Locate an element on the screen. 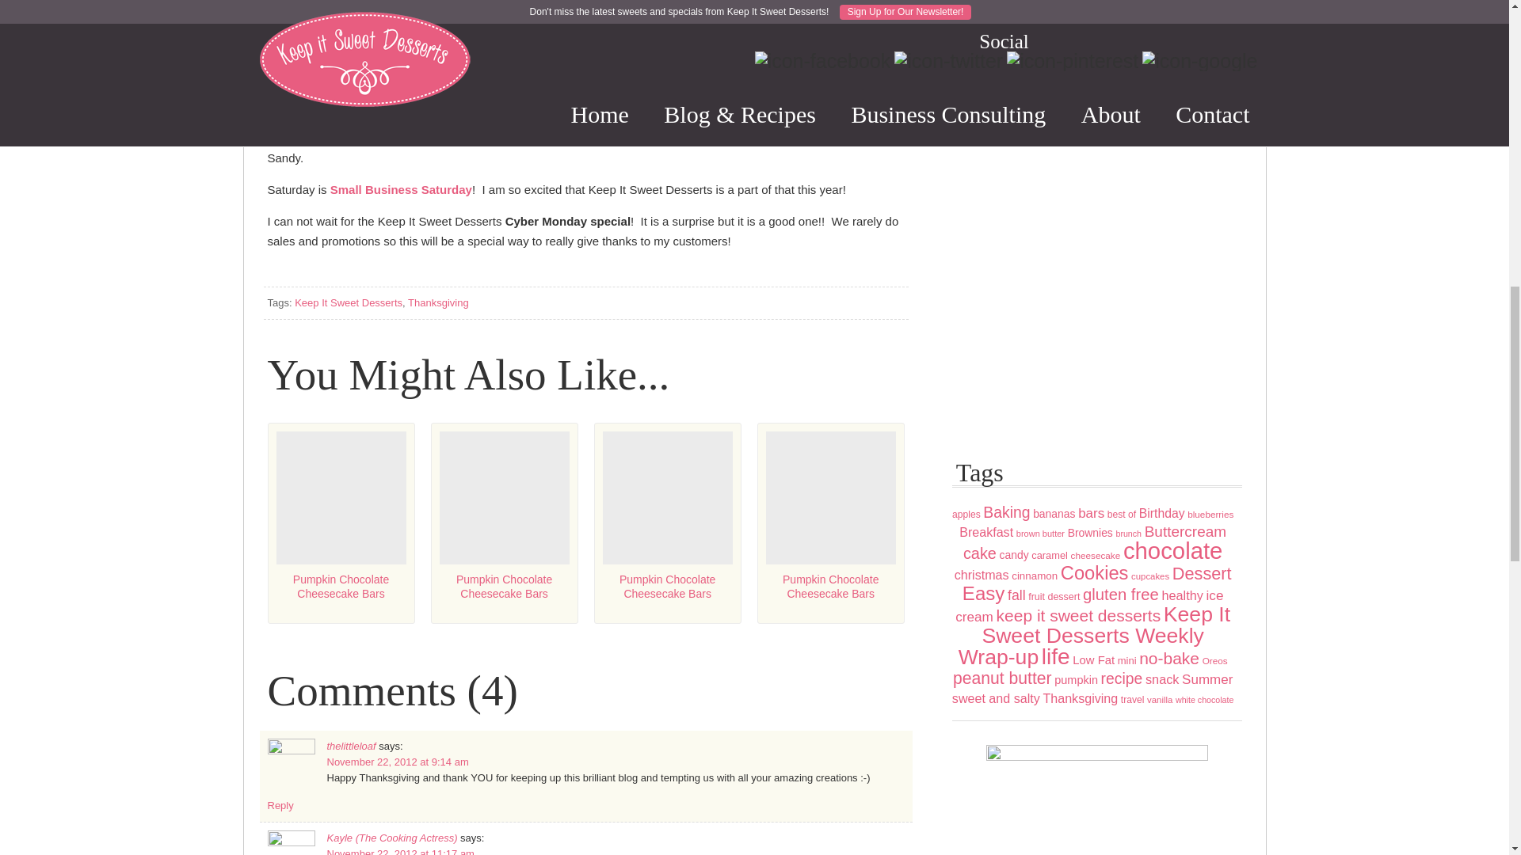 The width and height of the screenshot is (1521, 855). Pumpkin Chocolate Cheesecake Bars is located at coordinates (504, 522).